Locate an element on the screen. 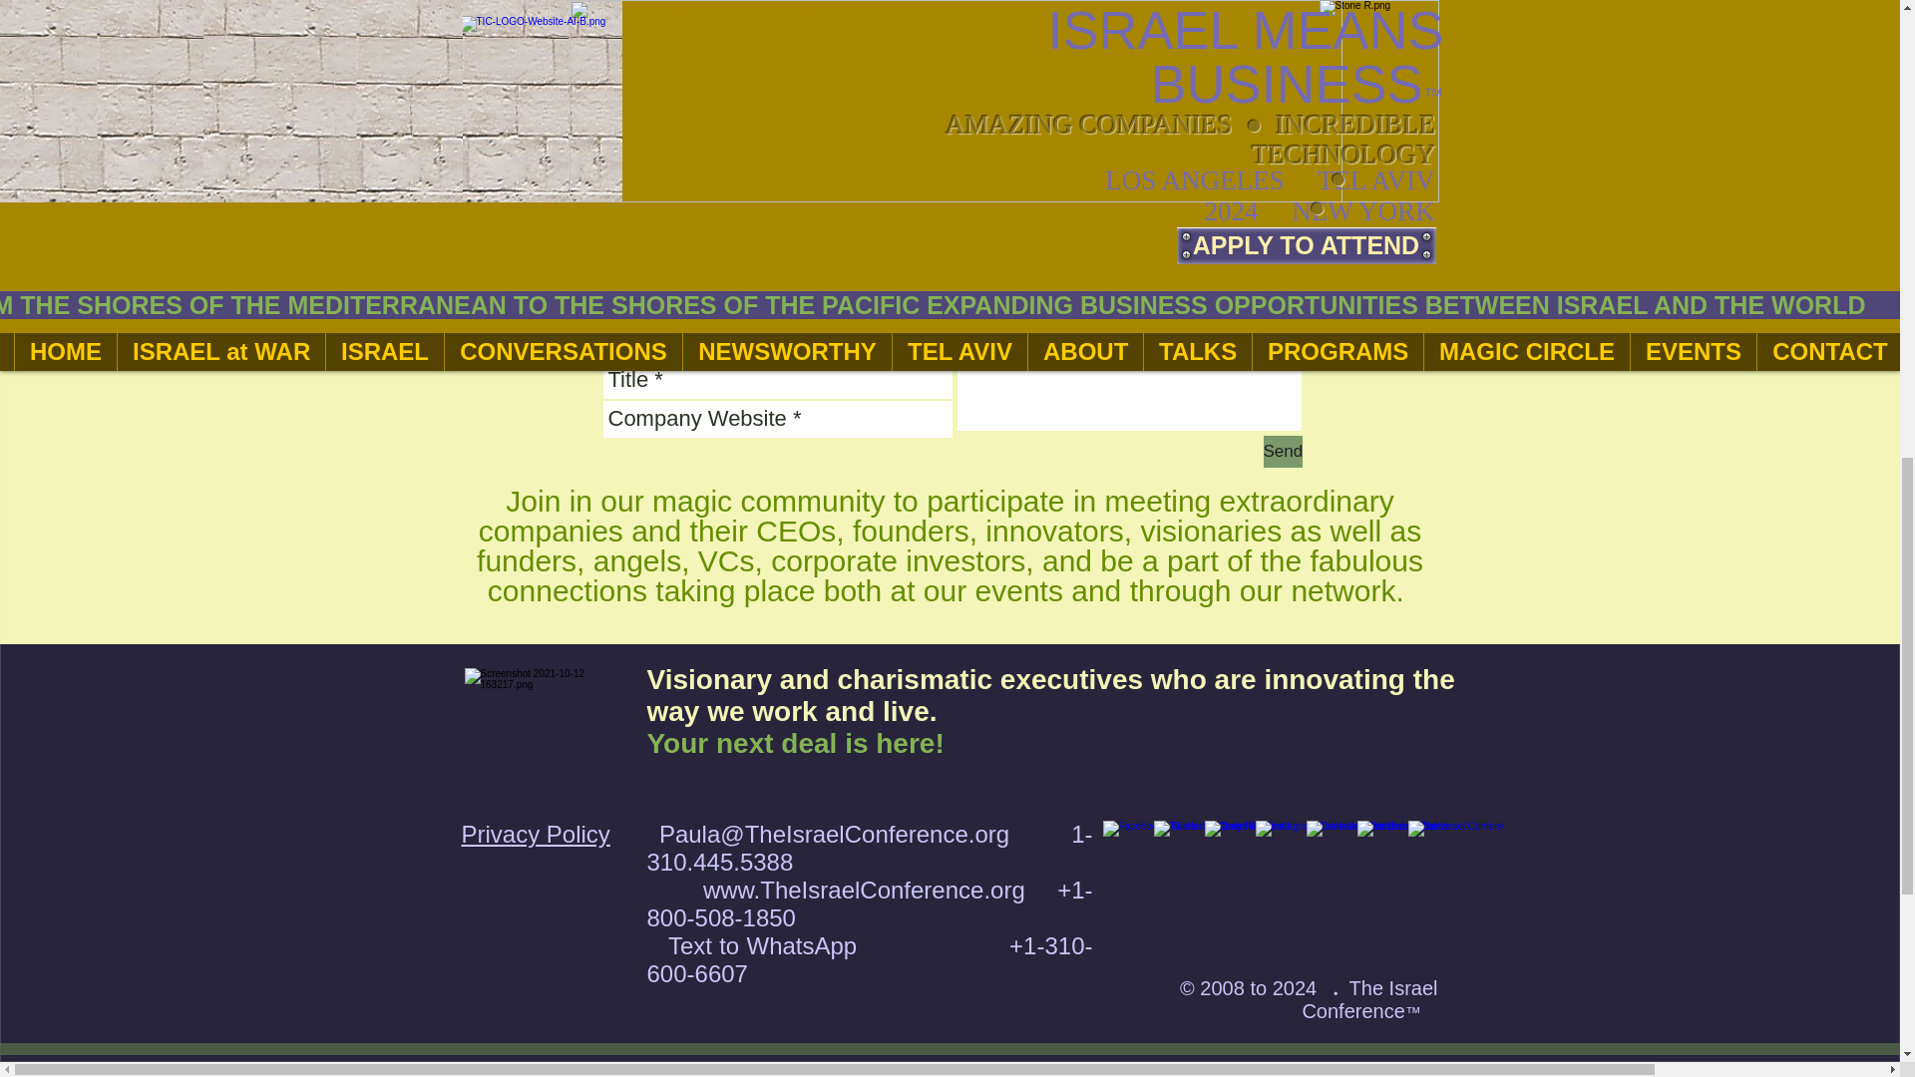 Image resolution: width=1915 pixels, height=1077 pixels. Privacy Policy is located at coordinates (535, 834).